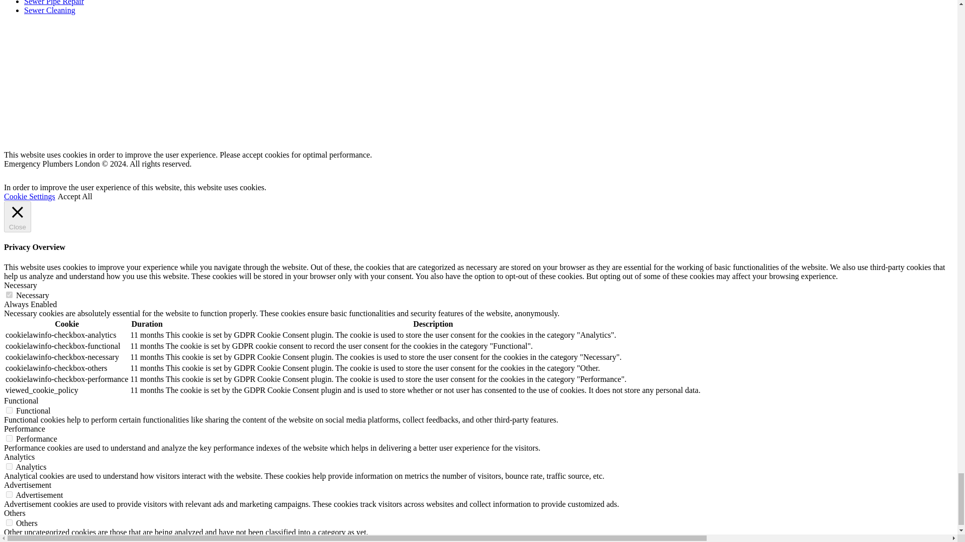 Image resolution: width=965 pixels, height=542 pixels. What do you see at coordinates (9, 439) in the screenshot?
I see `on` at bounding box center [9, 439].